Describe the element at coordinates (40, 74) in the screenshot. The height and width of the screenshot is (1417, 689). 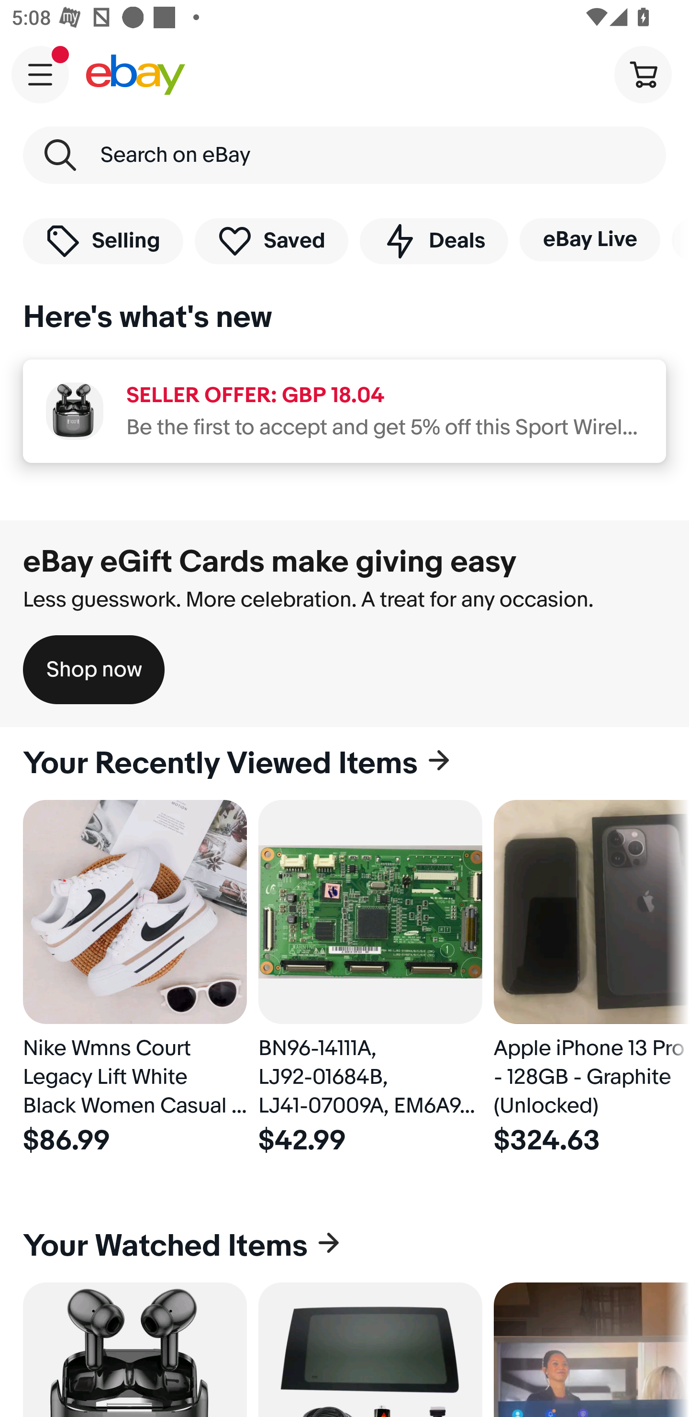
I see `Main navigation, notification is pending, open` at that location.